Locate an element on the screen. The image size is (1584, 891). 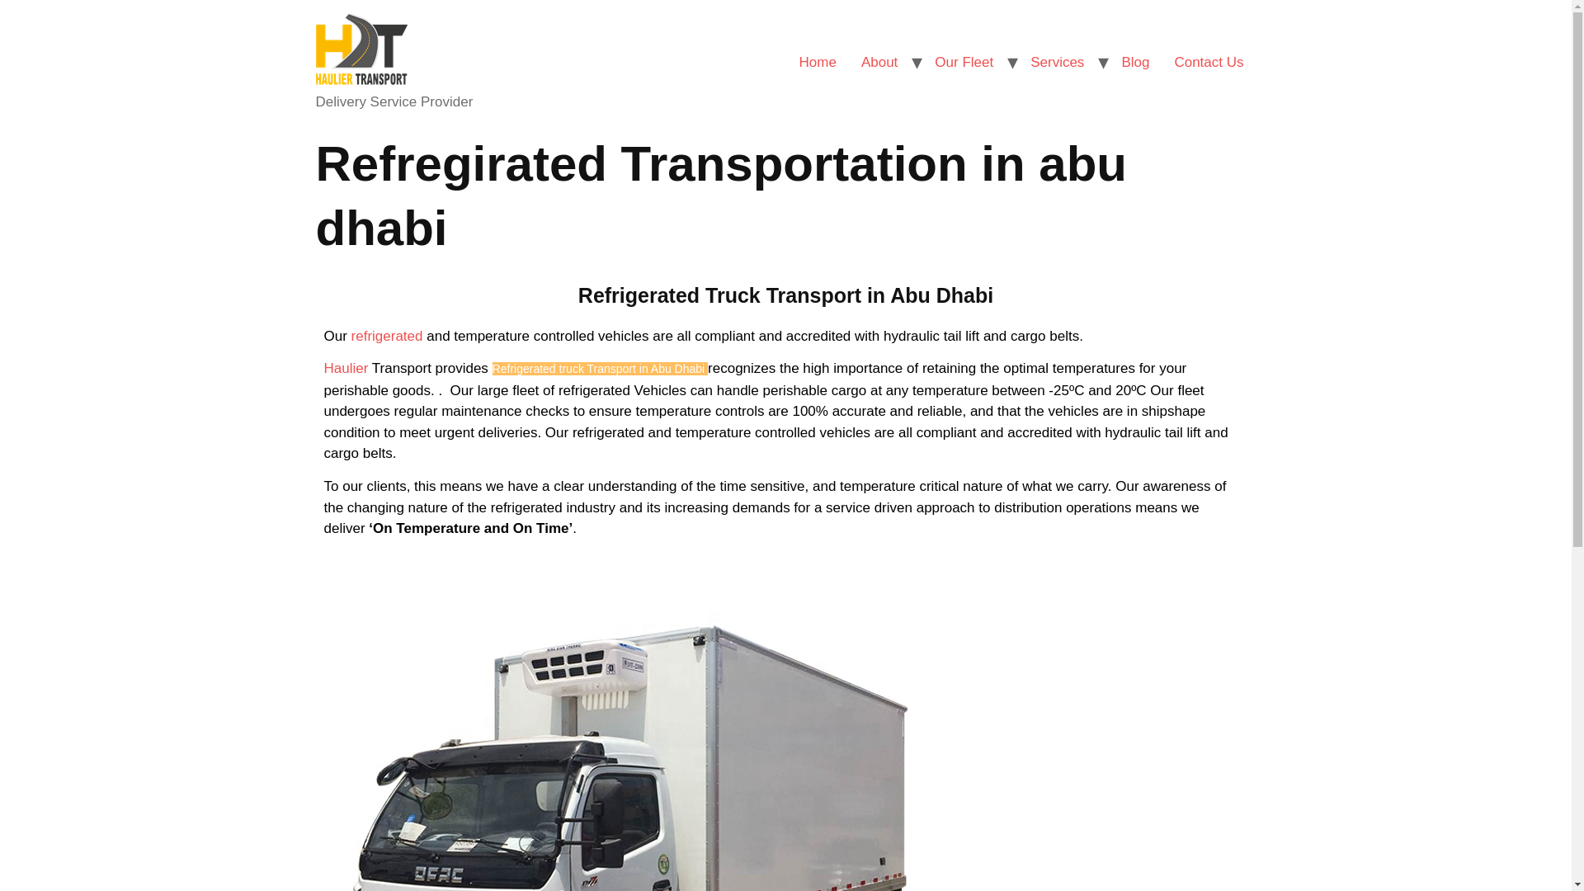
Contact Us is located at coordinates (1208, 63).